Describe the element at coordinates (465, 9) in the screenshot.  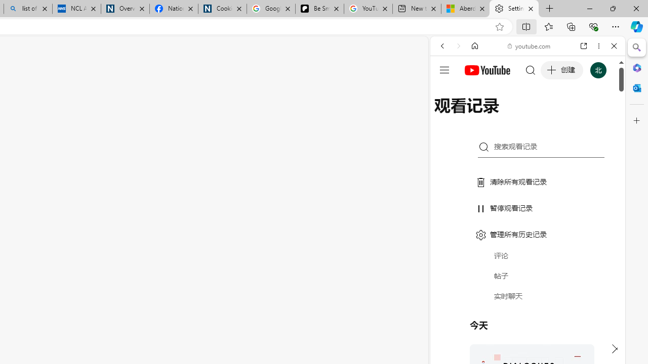
I see `Aberdeen, Hong Kong SAR hourly forecast | Microsoft Weather` at that location.